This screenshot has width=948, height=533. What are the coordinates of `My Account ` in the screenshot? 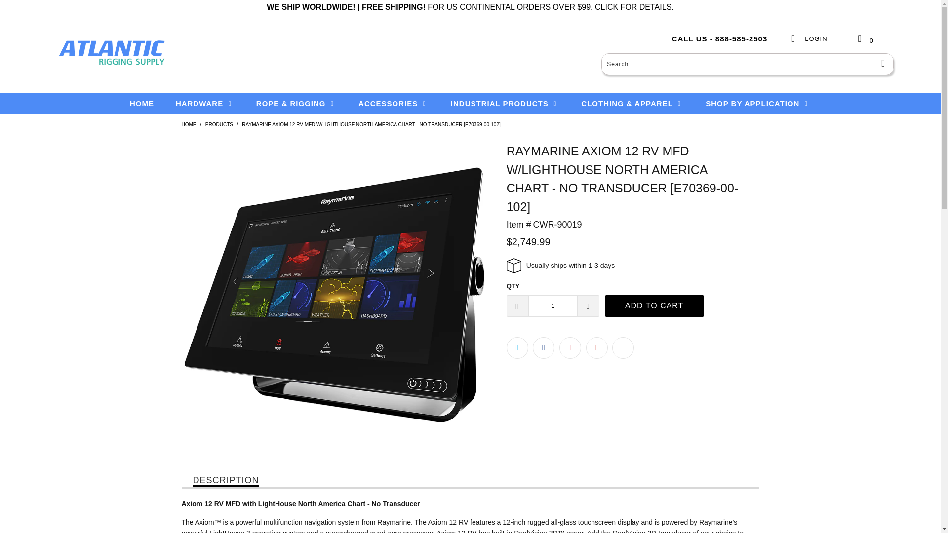 It's located at (809, 43).